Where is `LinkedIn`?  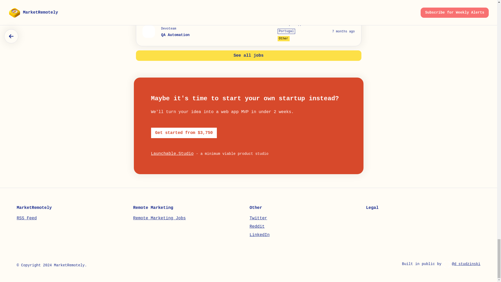 LinkedIn is located at coordinates (259, 235).